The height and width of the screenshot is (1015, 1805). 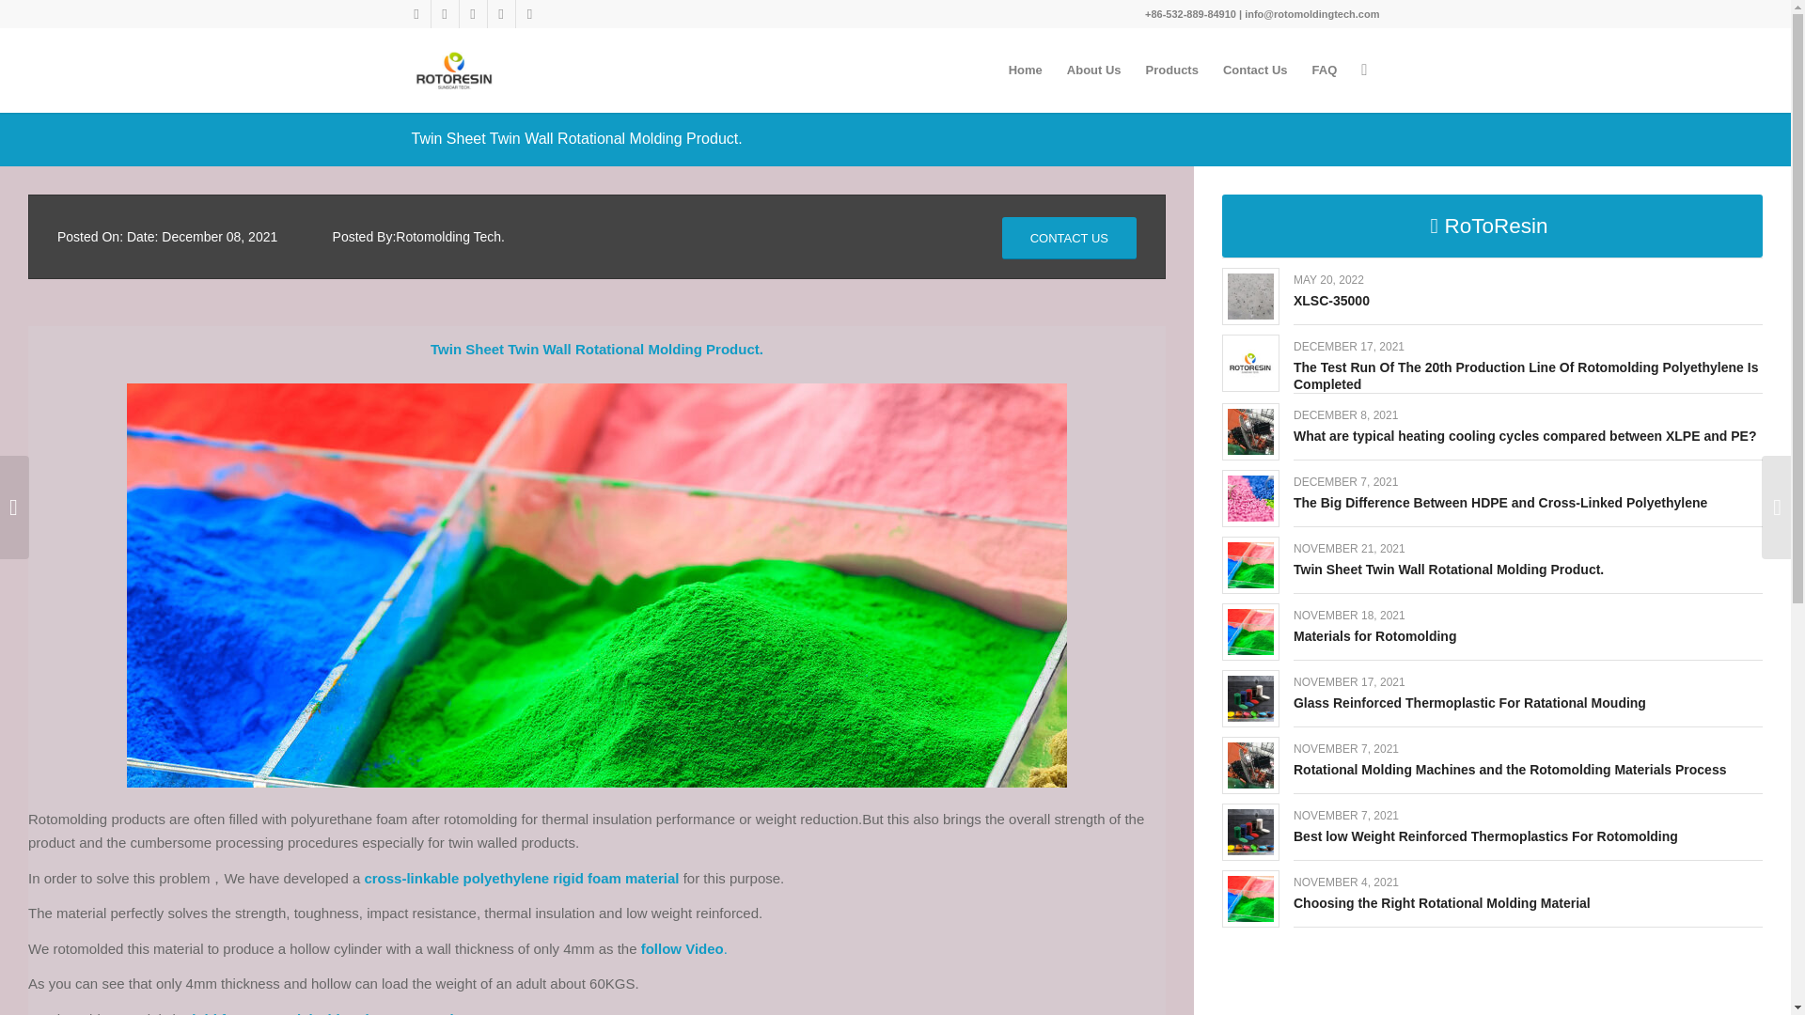 I want to click on Twin Sheet Twin Wall Rotational Molding Product., so click(x=576, y=138).